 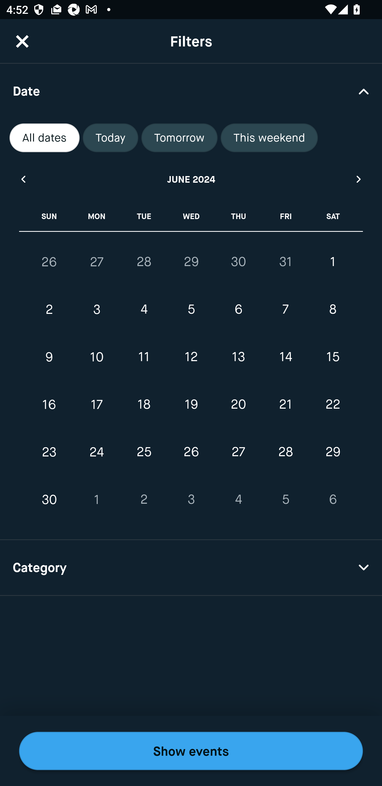 What do you see at coordinates (285, 357) in the screenshot?
I see `14` at bounding box center [285, 357].